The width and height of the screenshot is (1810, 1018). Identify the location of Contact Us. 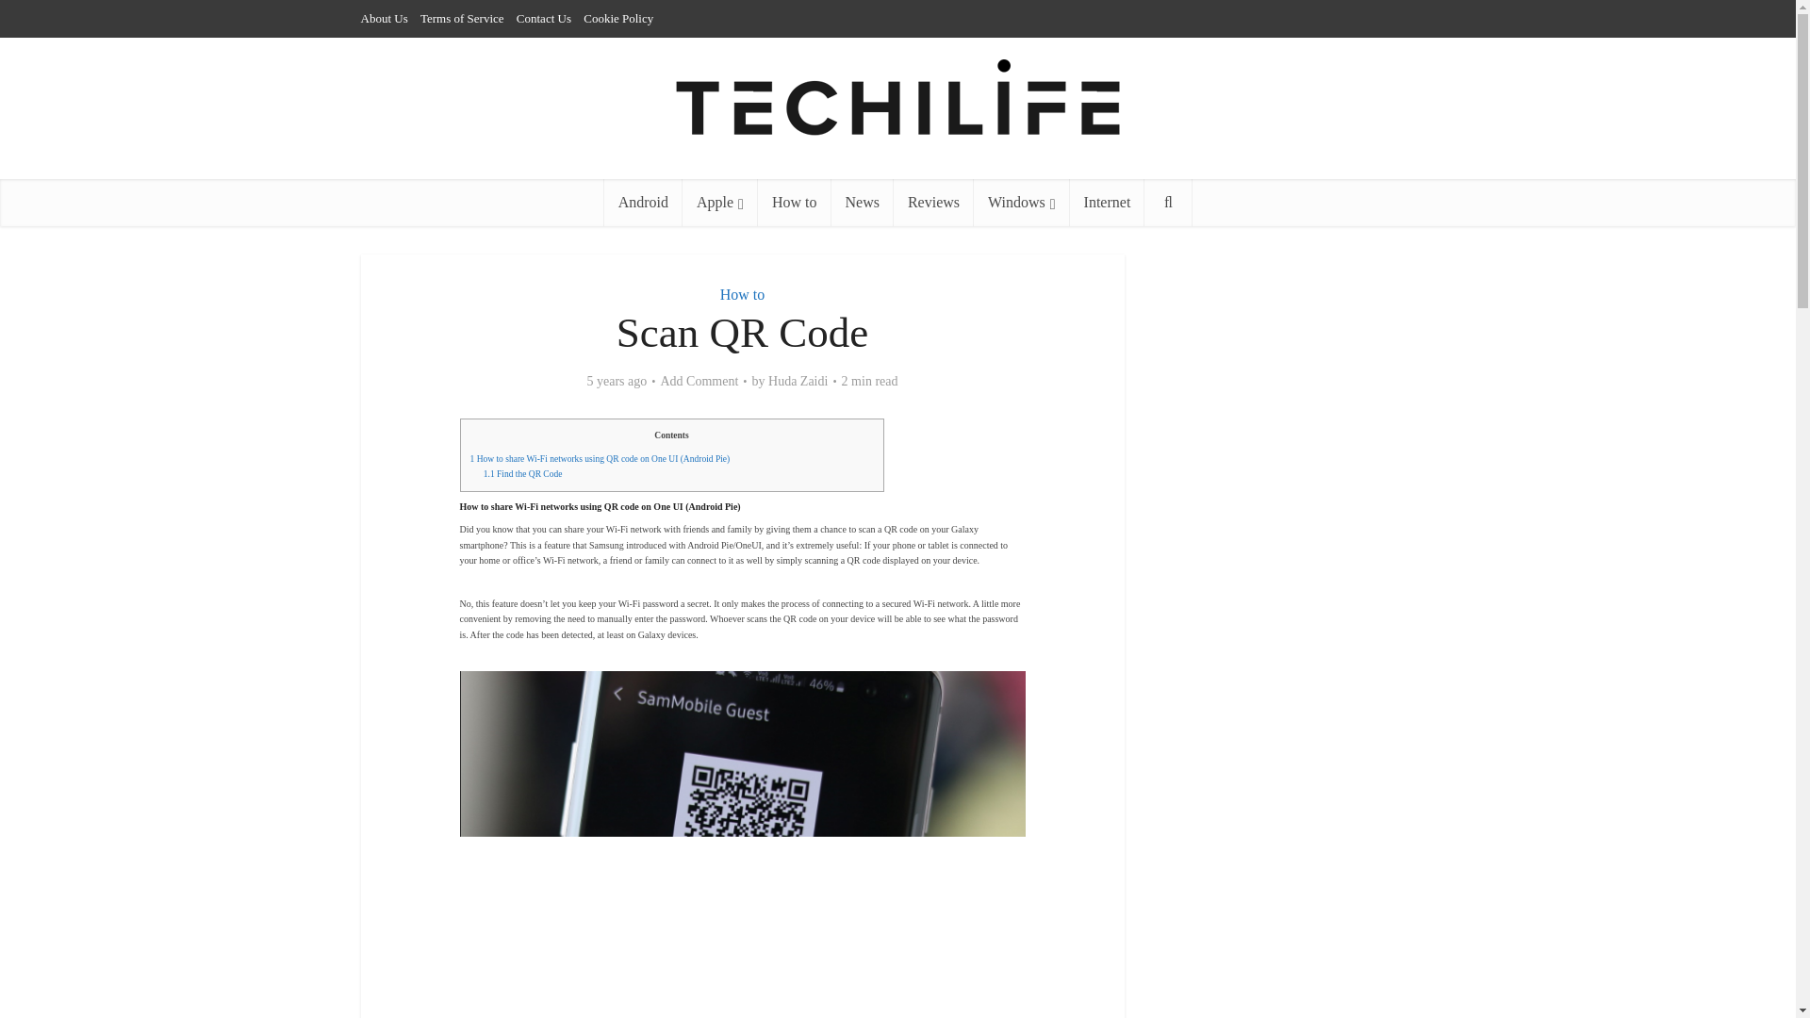
(543, 18).